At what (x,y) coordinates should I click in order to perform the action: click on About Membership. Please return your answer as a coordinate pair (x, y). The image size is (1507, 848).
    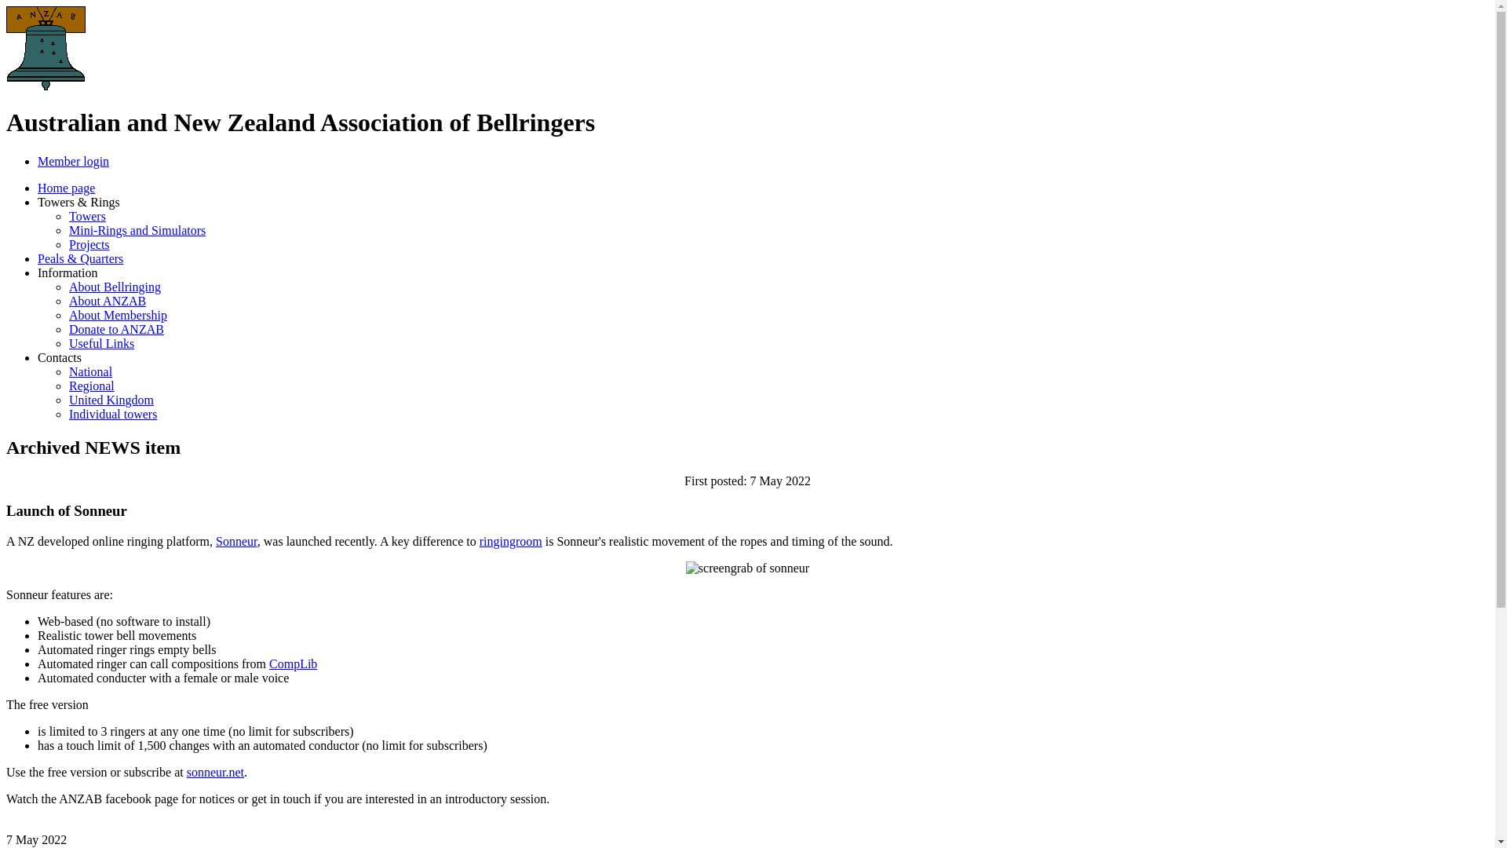
    Looking at the image, I should click on (118, 316).